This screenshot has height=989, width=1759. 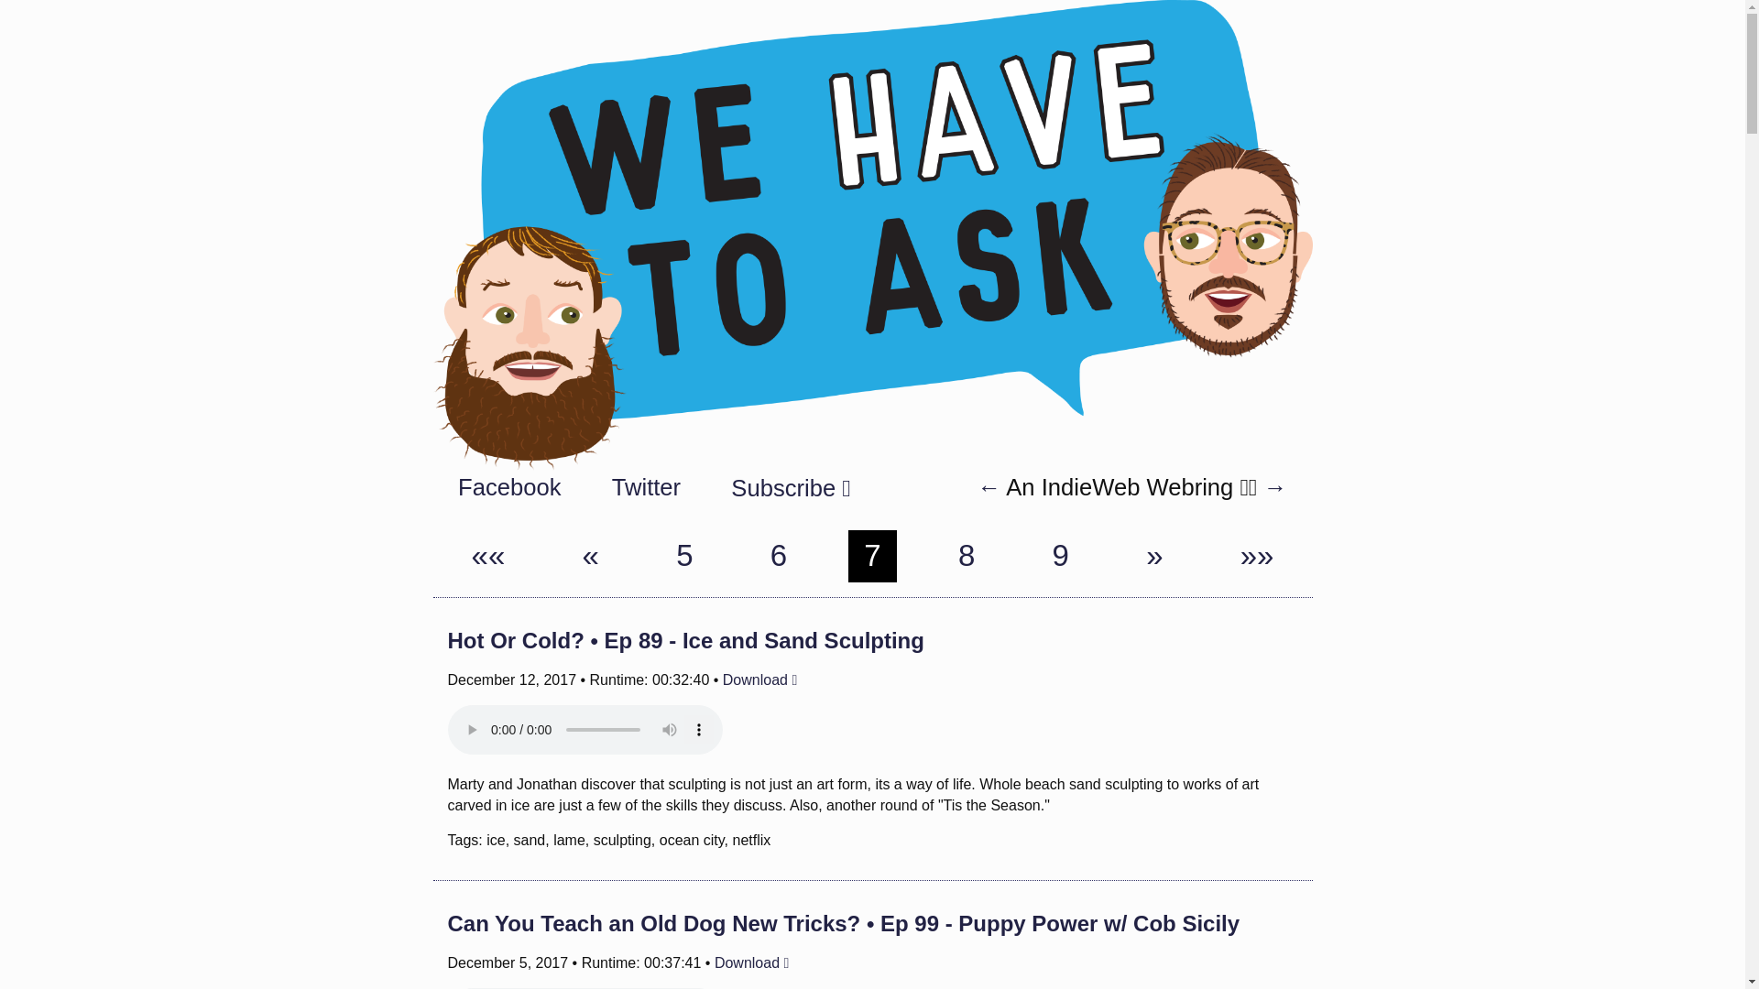 I want to click on 8, so click(x=966, y=556).